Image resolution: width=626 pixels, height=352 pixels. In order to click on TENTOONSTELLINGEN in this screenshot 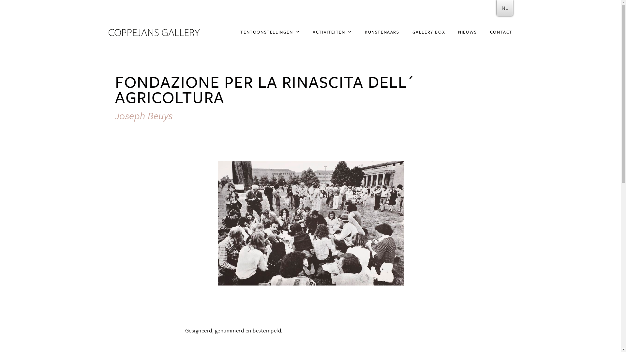, I will do `click(270, 32)`.